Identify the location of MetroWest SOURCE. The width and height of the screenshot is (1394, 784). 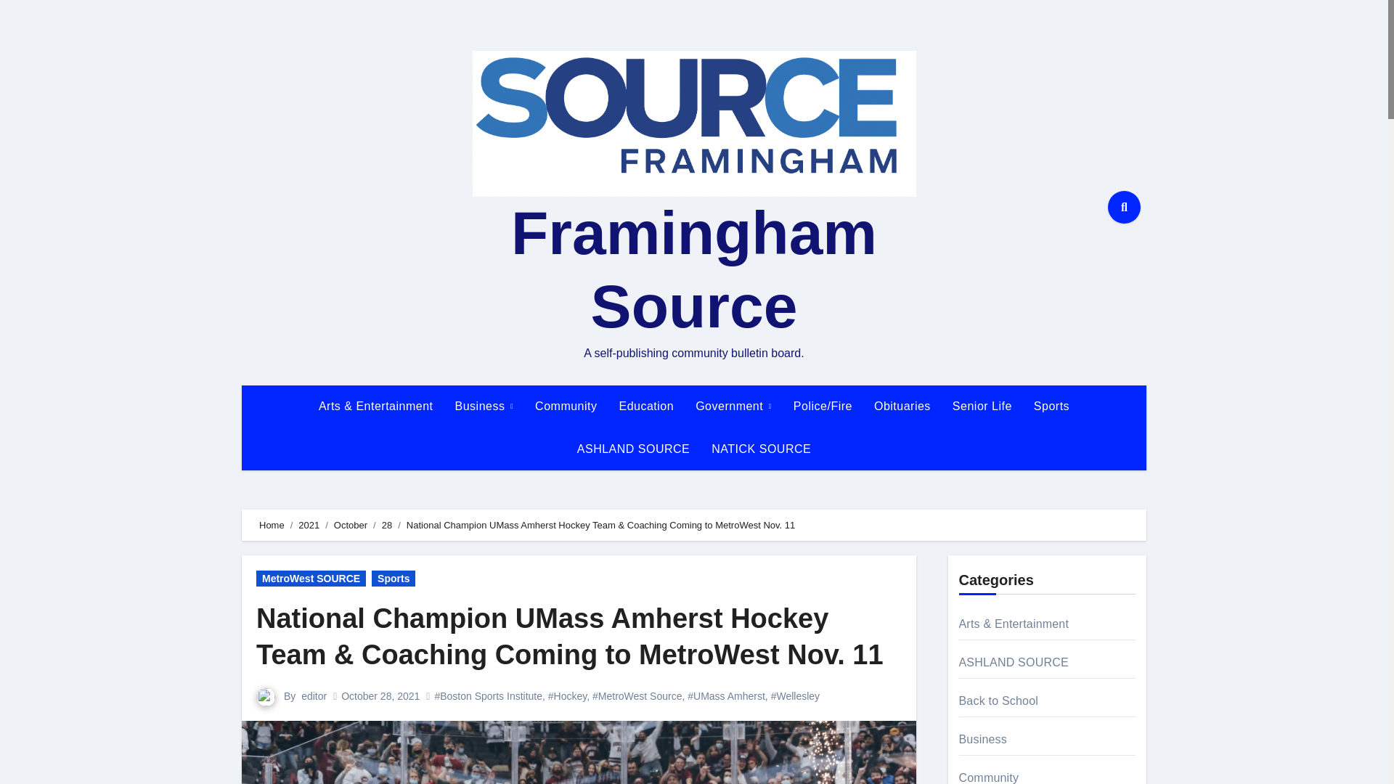
(311, 578).